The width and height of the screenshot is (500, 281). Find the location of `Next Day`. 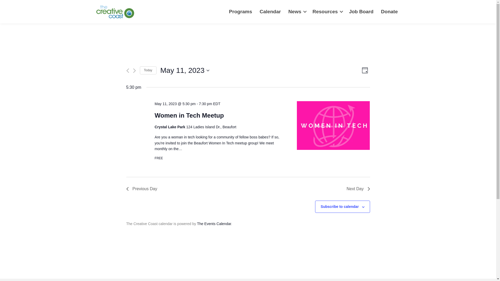

Next Day is located at coordinates (358, 189).